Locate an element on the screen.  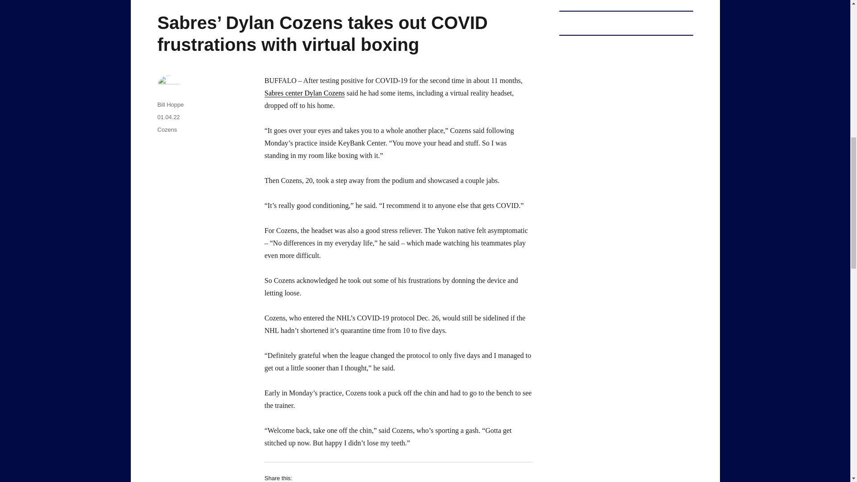
01.04.22 is located at coordinates (168, 117).